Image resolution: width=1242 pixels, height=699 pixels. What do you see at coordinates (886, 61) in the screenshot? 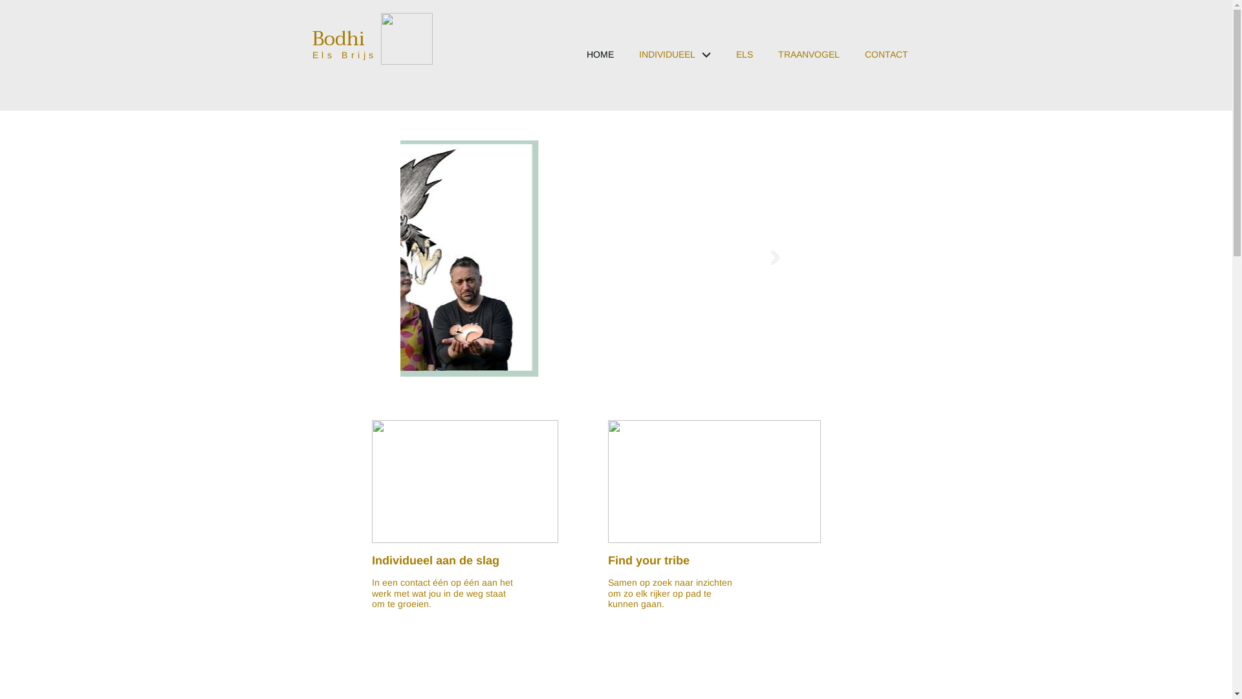
I see `CONTACT` at bounding box center [886, 61].